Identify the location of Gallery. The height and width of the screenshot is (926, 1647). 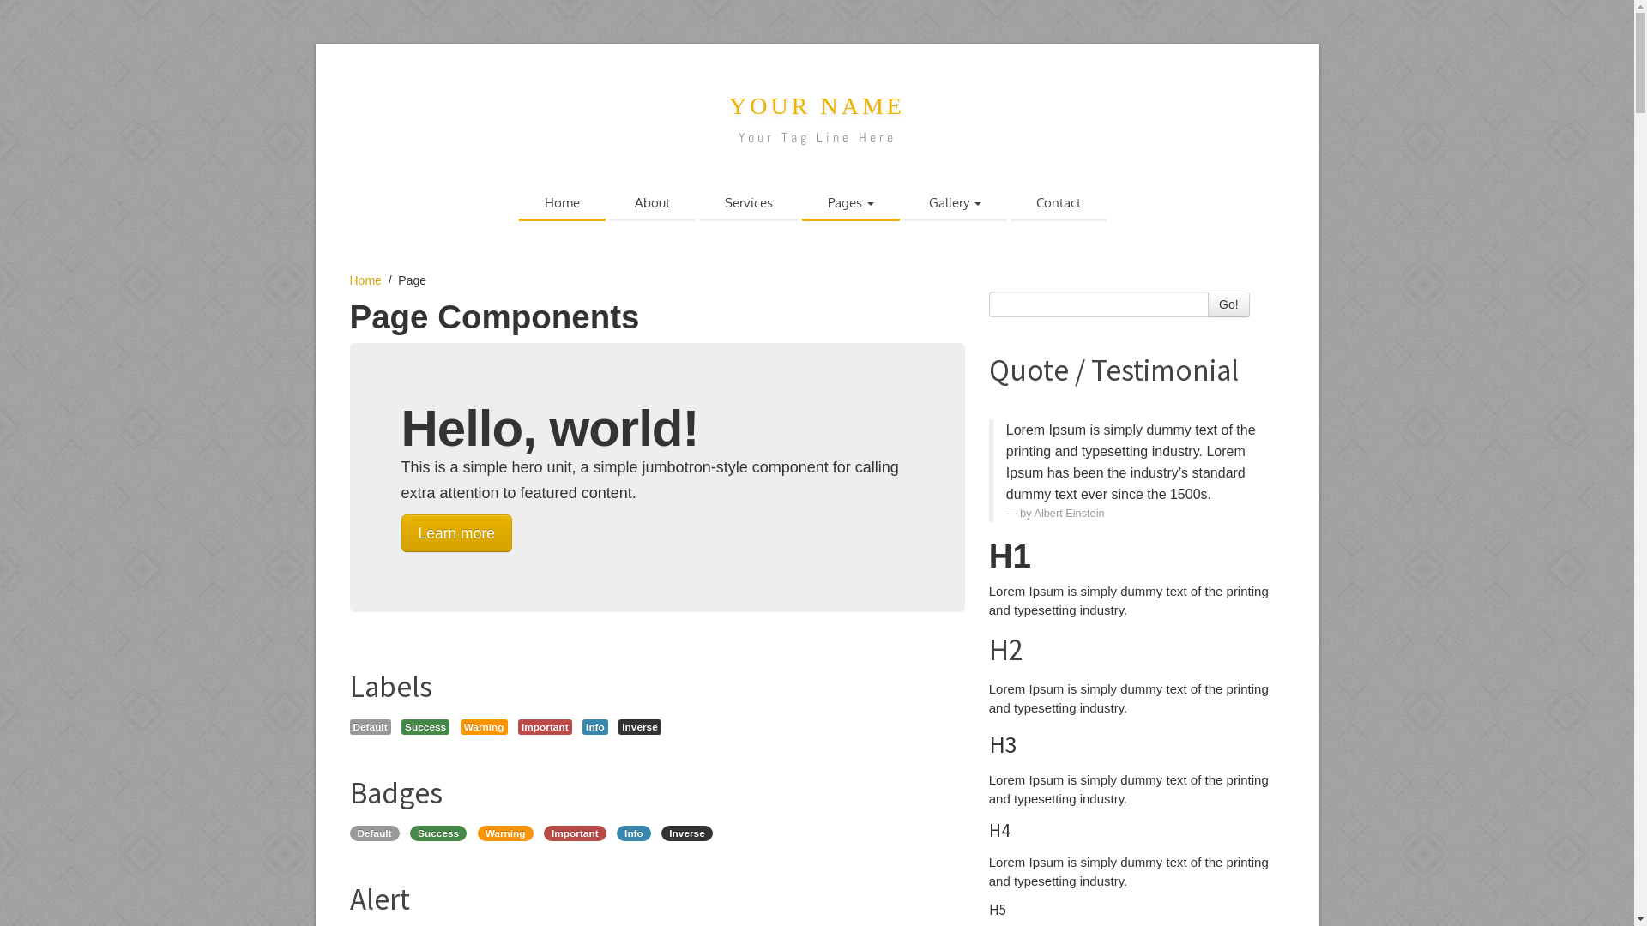
(956, 204).